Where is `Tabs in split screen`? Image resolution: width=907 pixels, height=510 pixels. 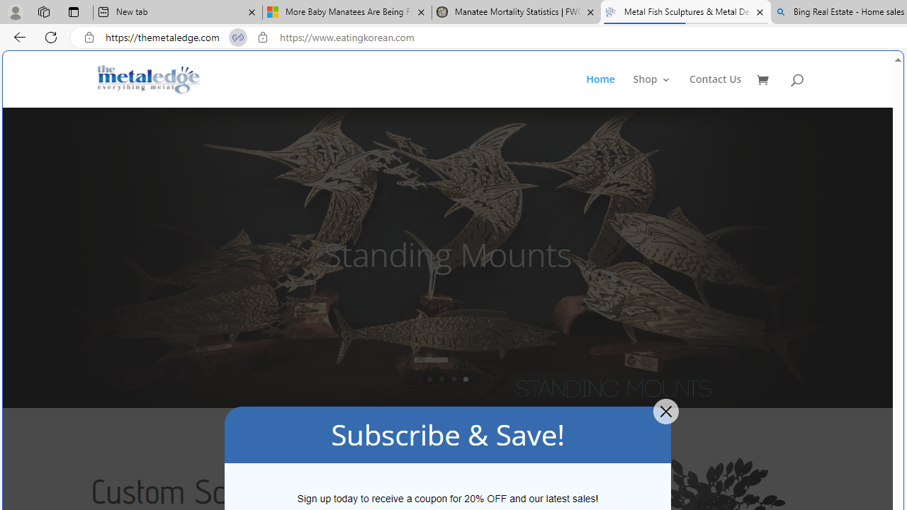 Tabs in split screen is located at coordinates (238, 38).